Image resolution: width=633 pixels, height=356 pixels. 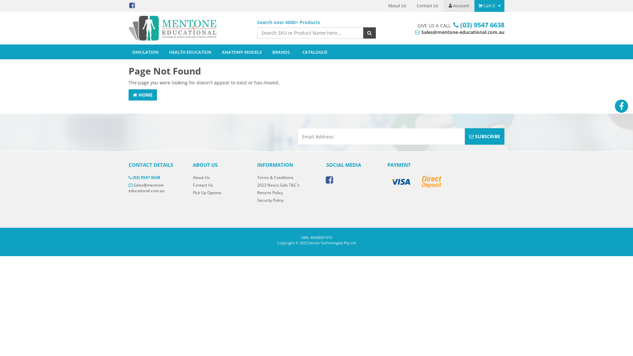 What do you see at coordinates (369, 33) in the screenshot?
I see `Search` at bounding box center [369, 33].